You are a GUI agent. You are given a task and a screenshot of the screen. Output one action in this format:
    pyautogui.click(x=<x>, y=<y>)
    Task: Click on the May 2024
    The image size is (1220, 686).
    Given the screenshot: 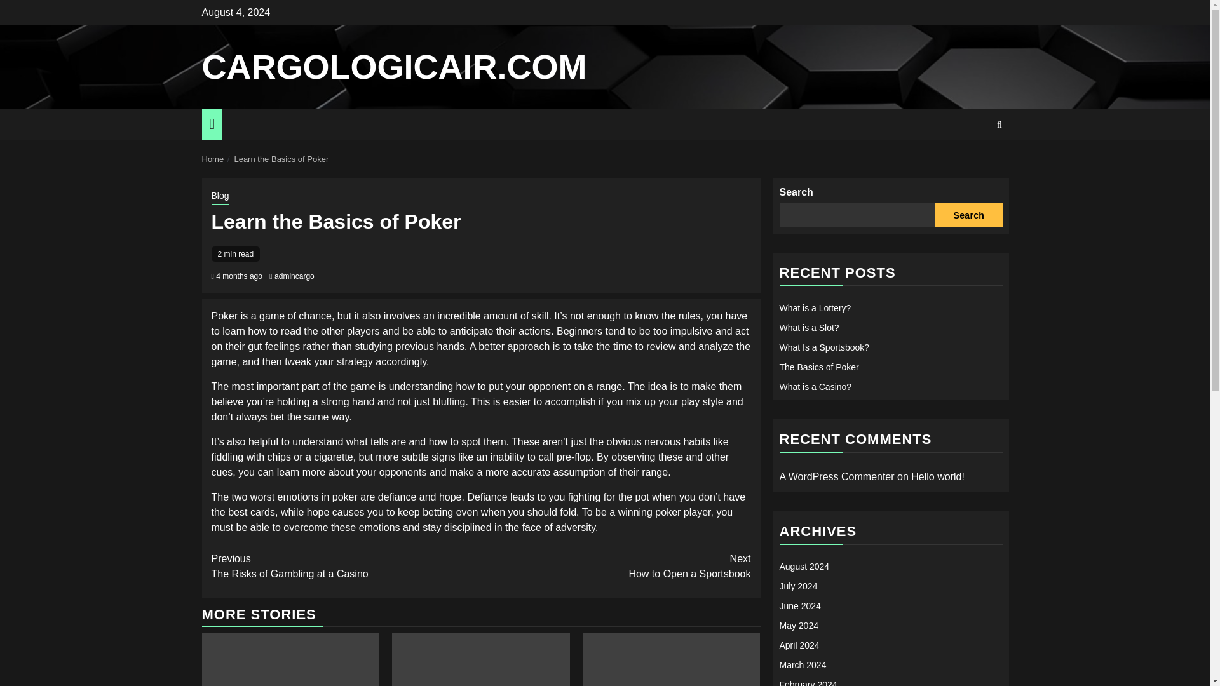 What is the action you would take?
    pyautogui.click(x=798, y=625)
    